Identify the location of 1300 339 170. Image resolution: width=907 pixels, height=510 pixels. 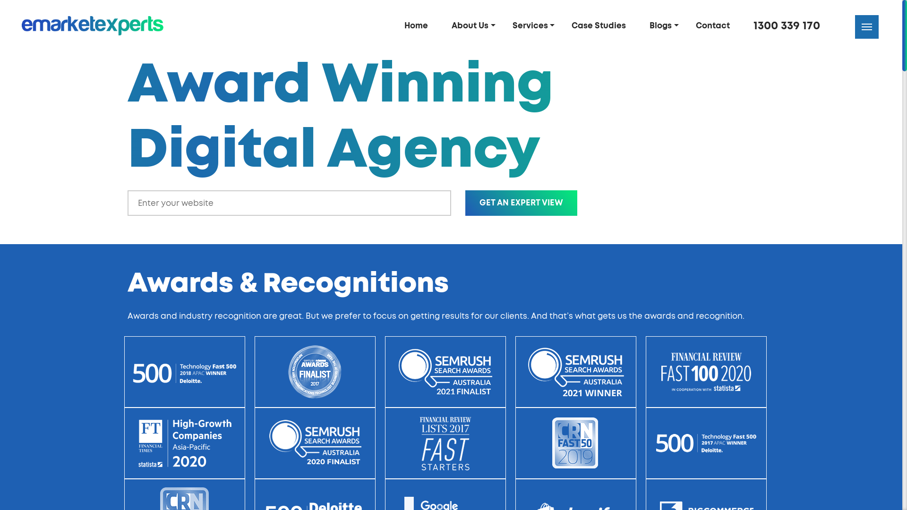
(792, 26).